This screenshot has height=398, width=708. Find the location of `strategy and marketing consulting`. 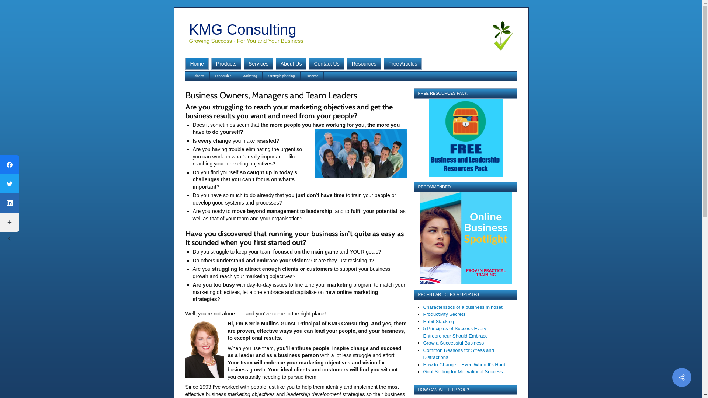

strategy and marketing consulting is located at coordinates (360, 153).